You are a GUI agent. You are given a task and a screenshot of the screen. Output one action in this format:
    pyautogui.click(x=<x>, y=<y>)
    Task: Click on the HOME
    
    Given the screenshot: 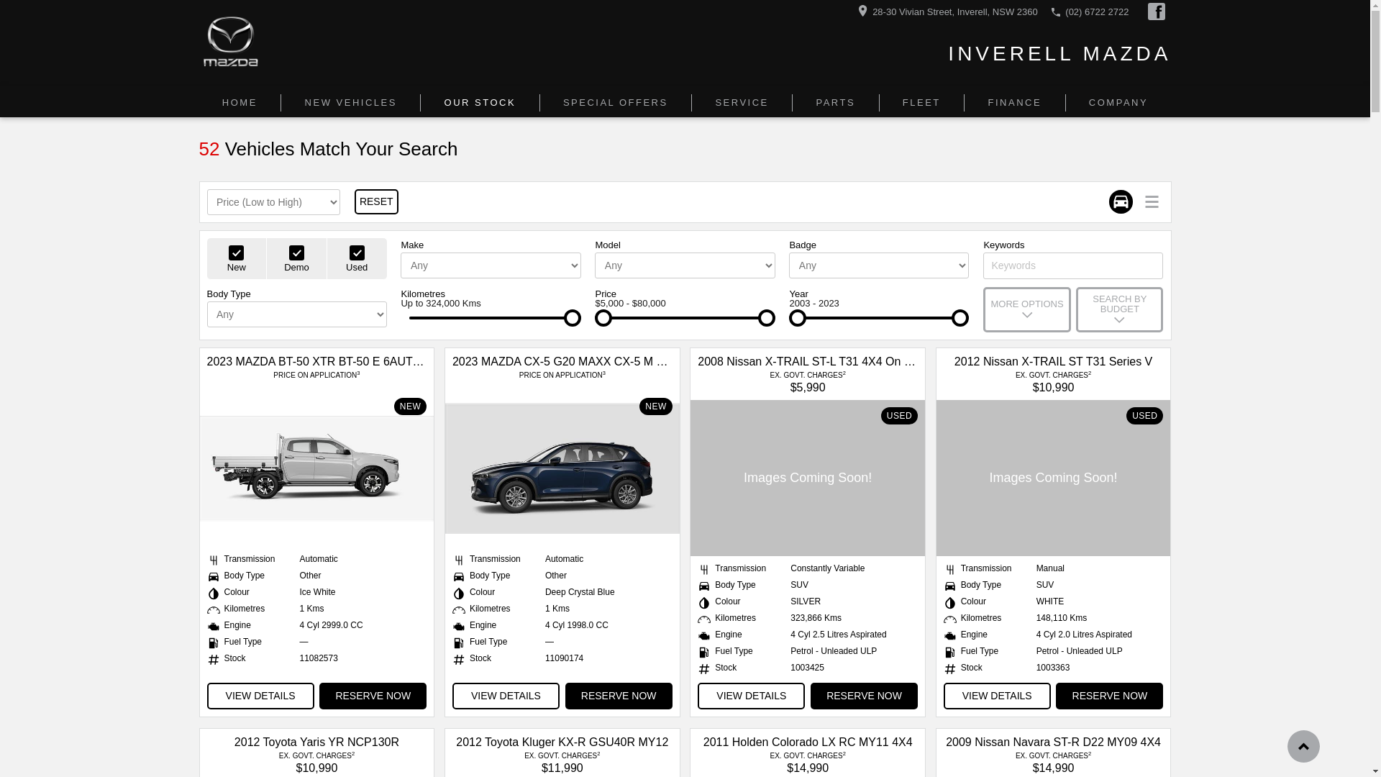 What is the action you would take?
    pyautogui.click(x=240, y=103)
    